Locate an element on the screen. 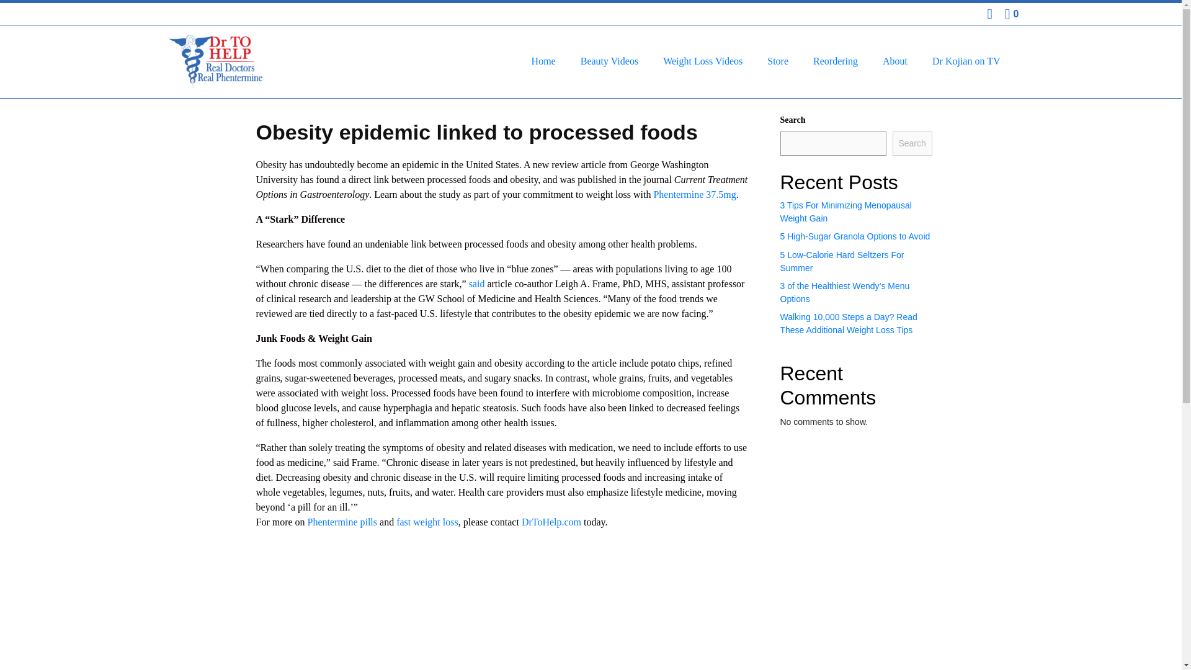 Image resolution: width=1191 pixels, height=670 pixels. San Jose is located at coordinates (509, 628).